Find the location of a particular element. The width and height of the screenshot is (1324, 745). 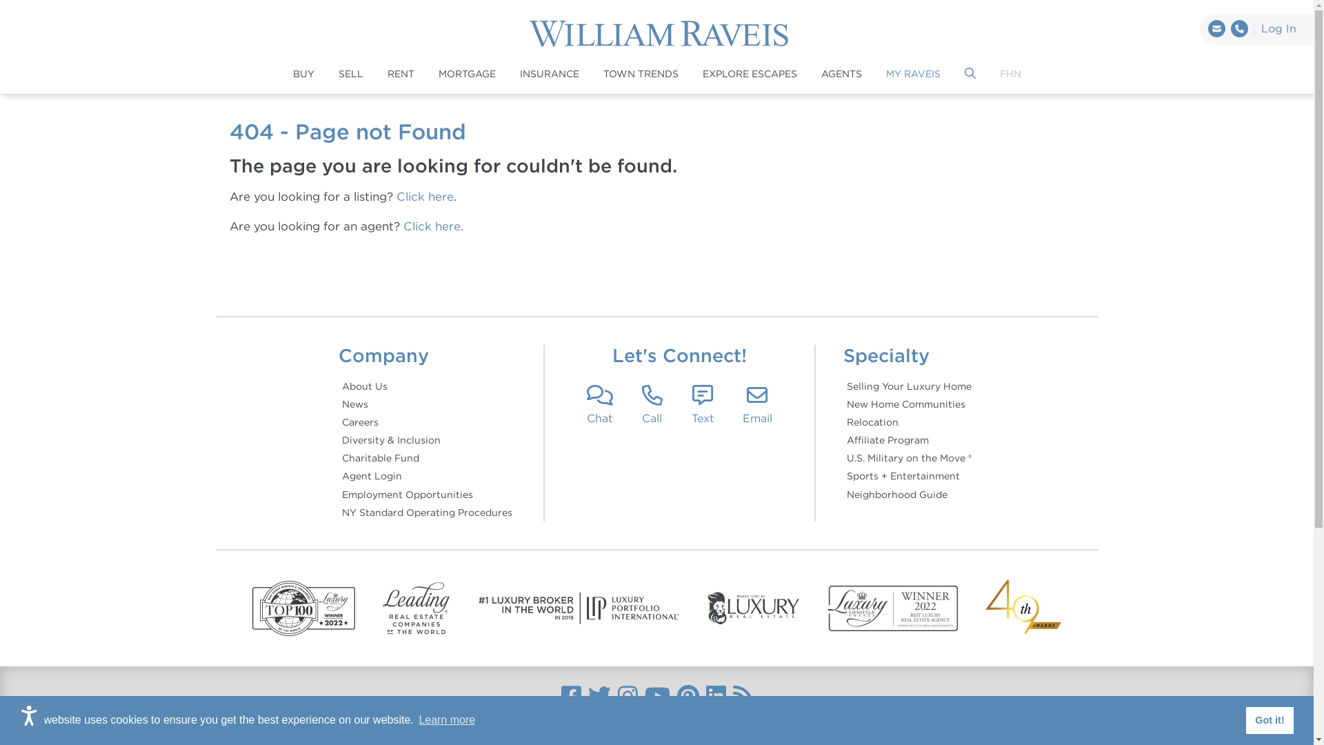

TOWN TRENDS is located at coordinates (640, 74).